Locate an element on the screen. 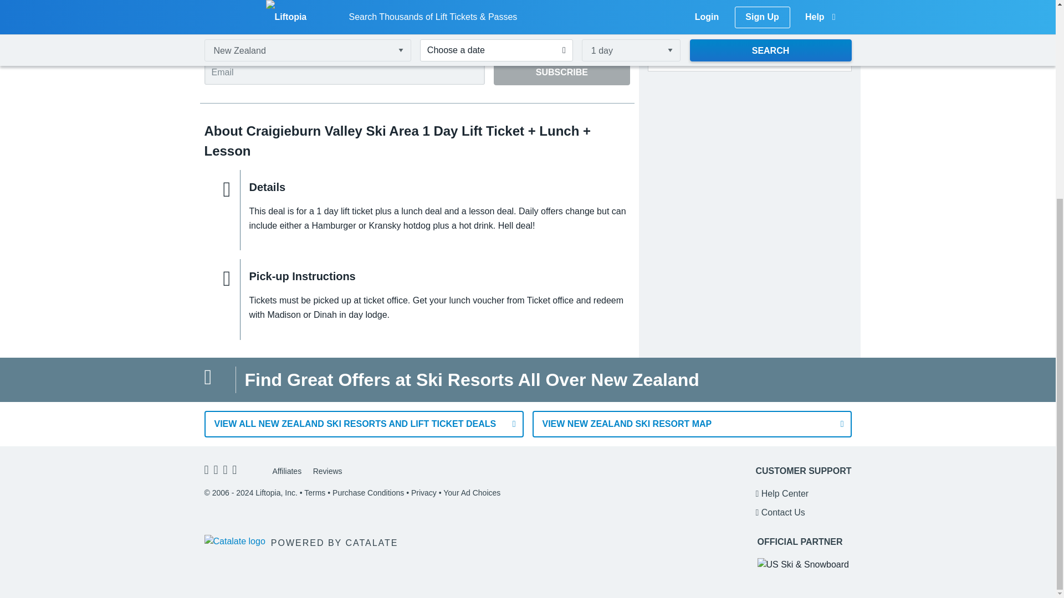 Image resolution: width=1064 pixels, height=598 pixels. Your Ad Choices is located at coordinates (472, 493).